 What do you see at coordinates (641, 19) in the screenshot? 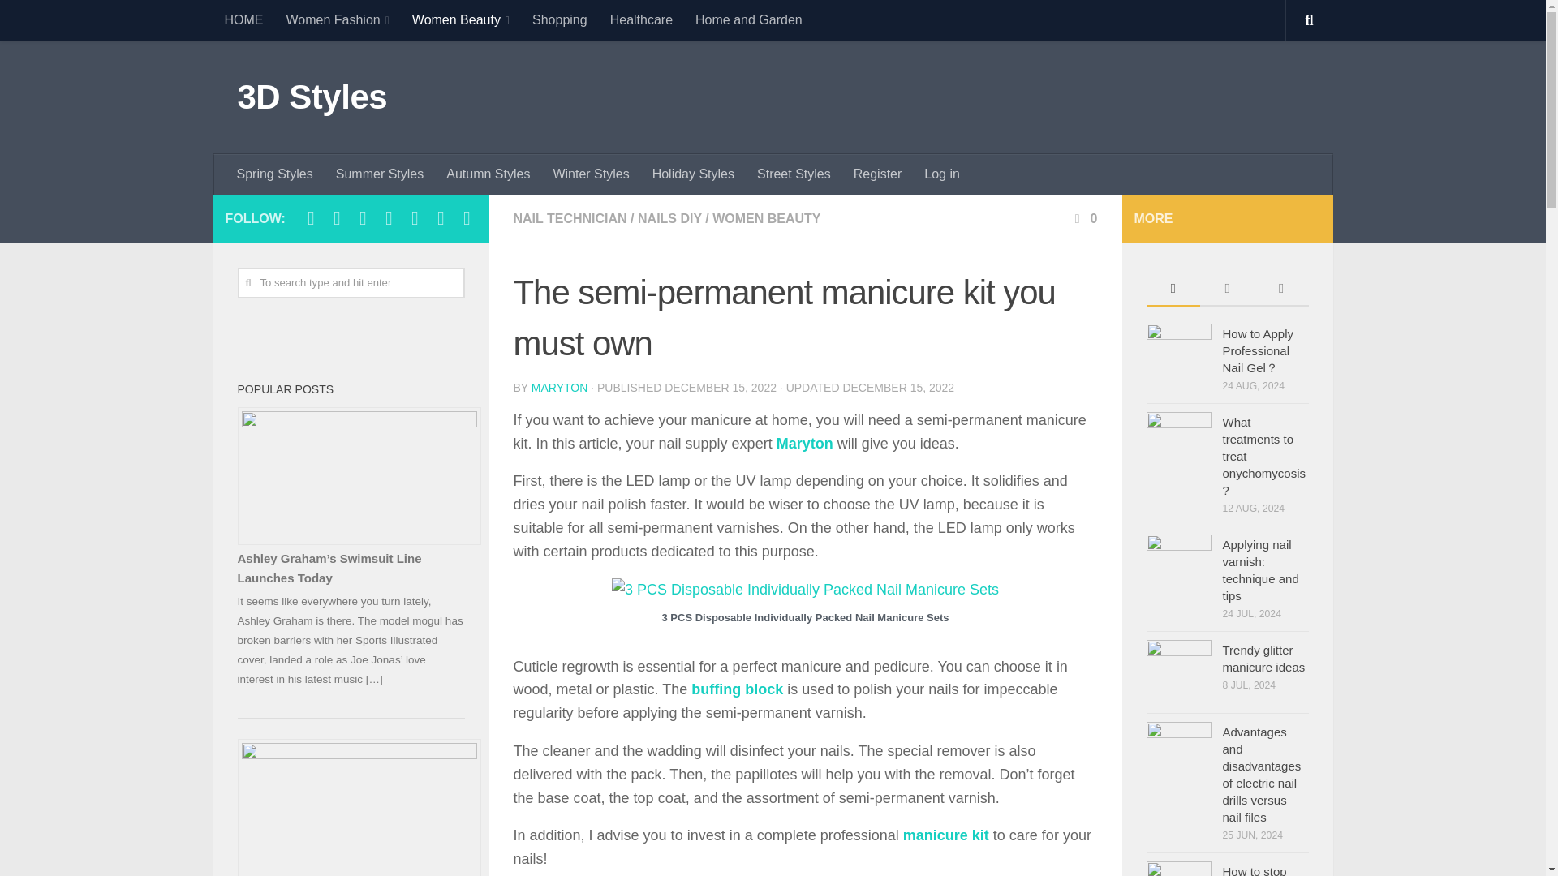
I see `Healthcare` at bounding box center [641, 19].